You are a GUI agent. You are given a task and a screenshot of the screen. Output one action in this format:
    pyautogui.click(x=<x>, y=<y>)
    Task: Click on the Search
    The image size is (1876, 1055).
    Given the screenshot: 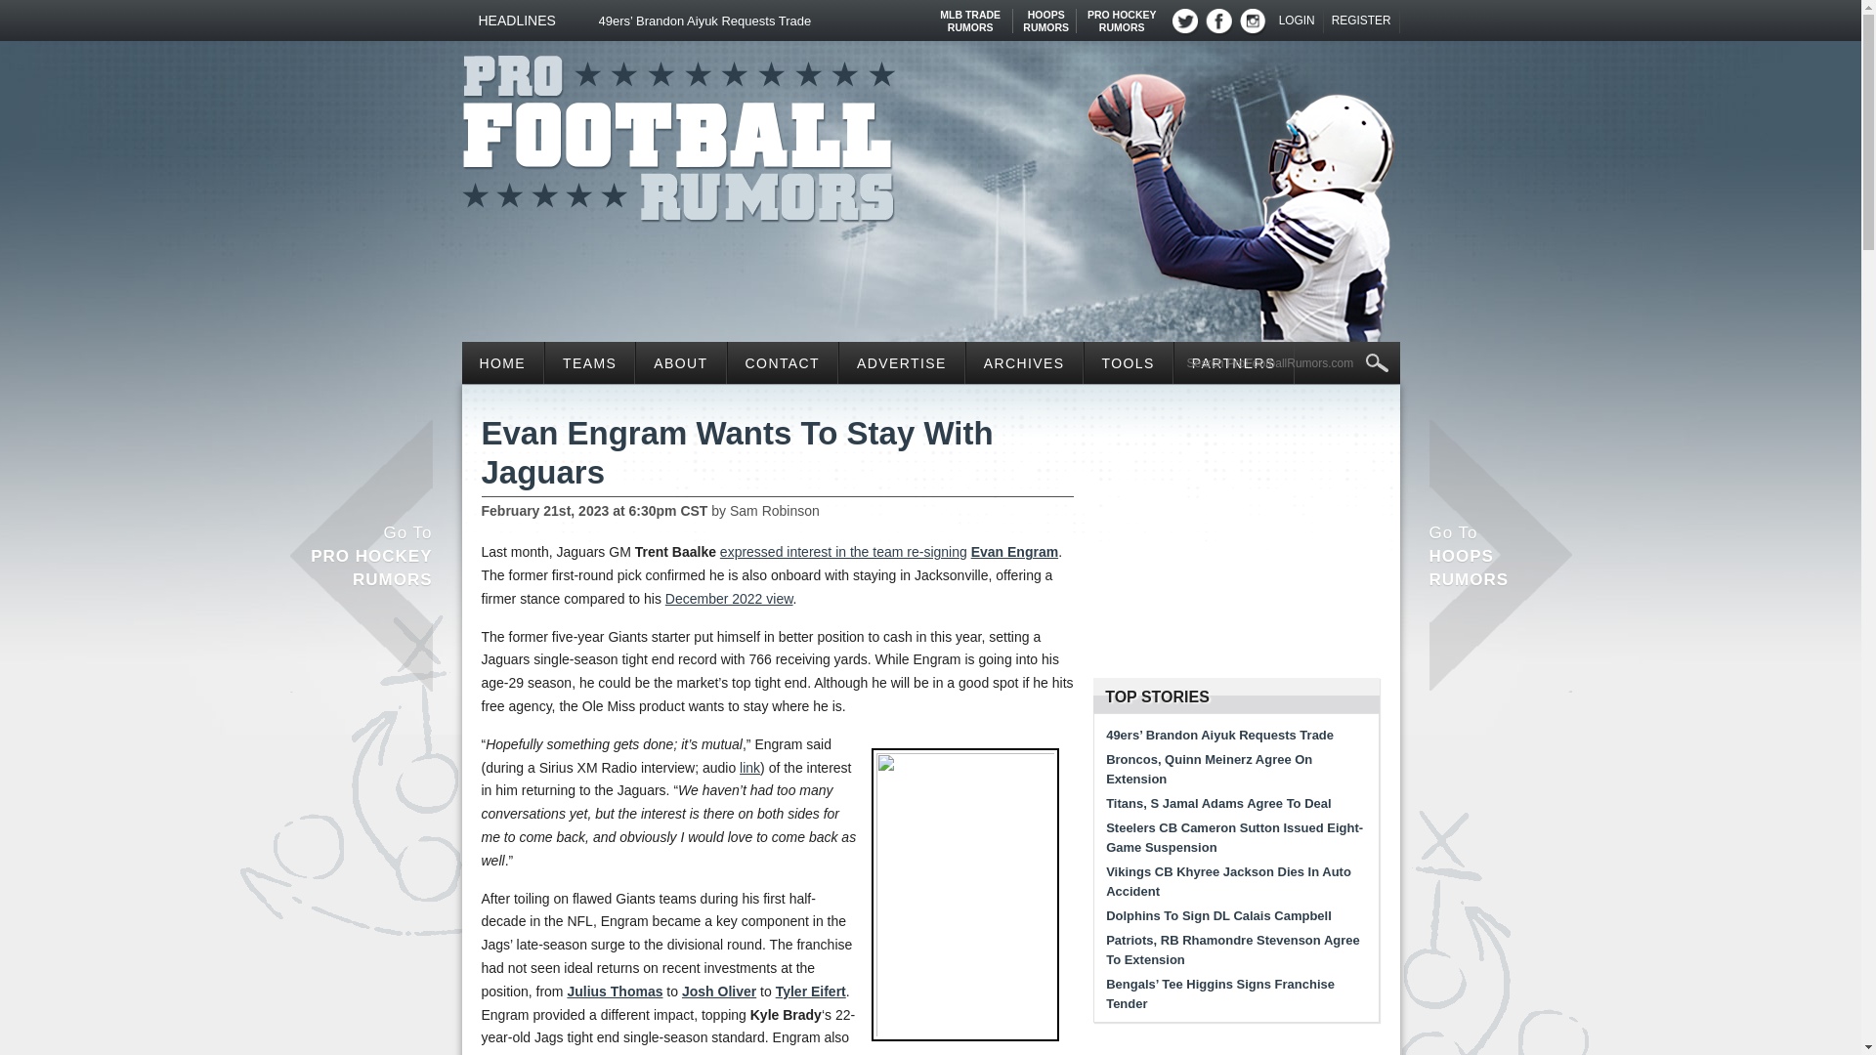 What is the action you would take?
    pyautogui.click(x=1122, y=14)
    